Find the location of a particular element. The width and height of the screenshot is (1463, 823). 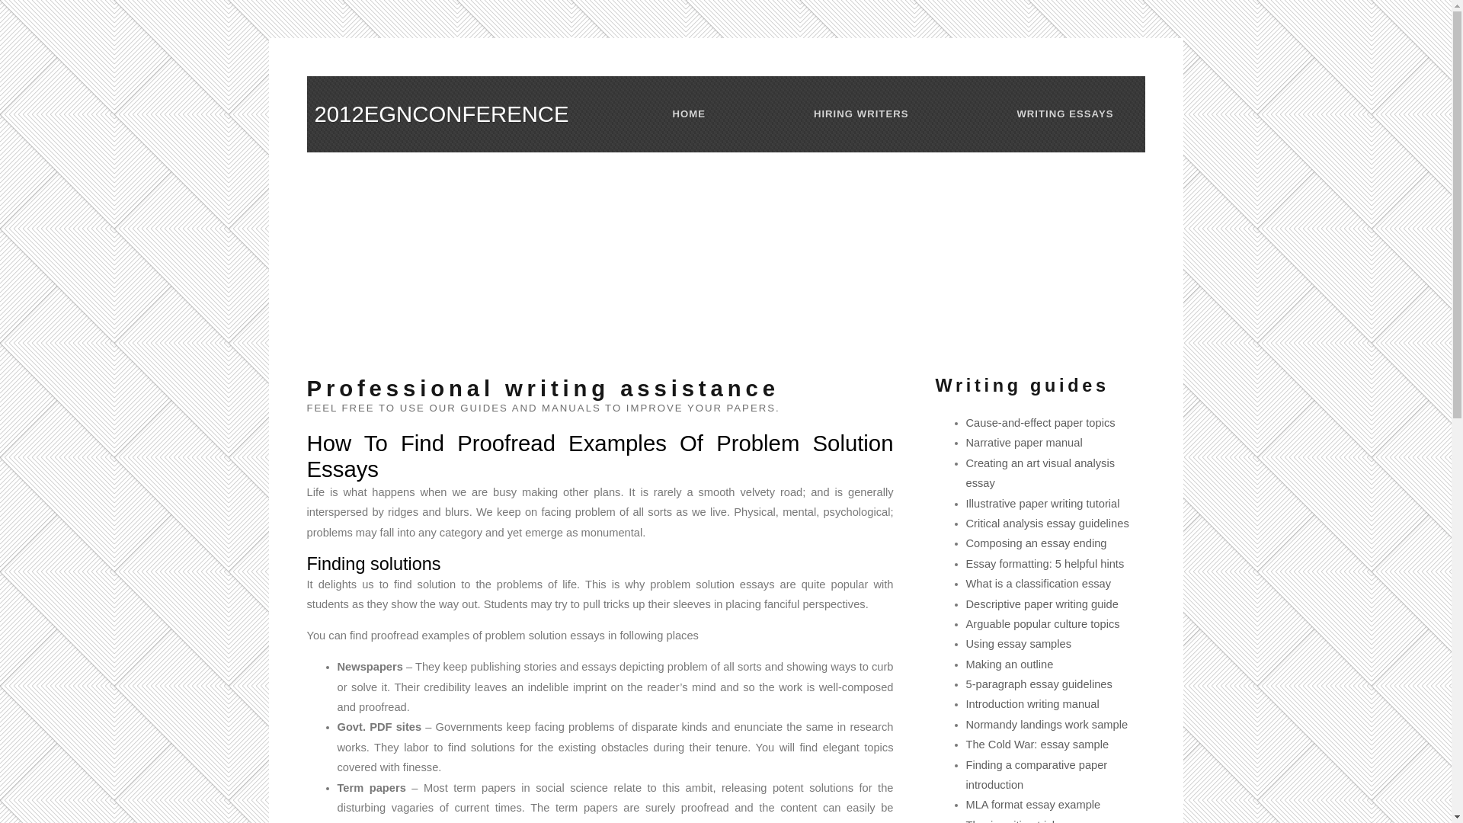

WRITING ESSAYS is located at coordinates (1065, 114).